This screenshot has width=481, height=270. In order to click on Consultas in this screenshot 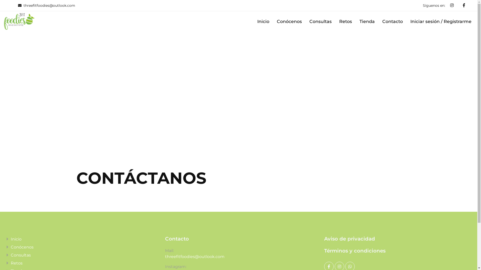, I will do `click(80, 255)`.